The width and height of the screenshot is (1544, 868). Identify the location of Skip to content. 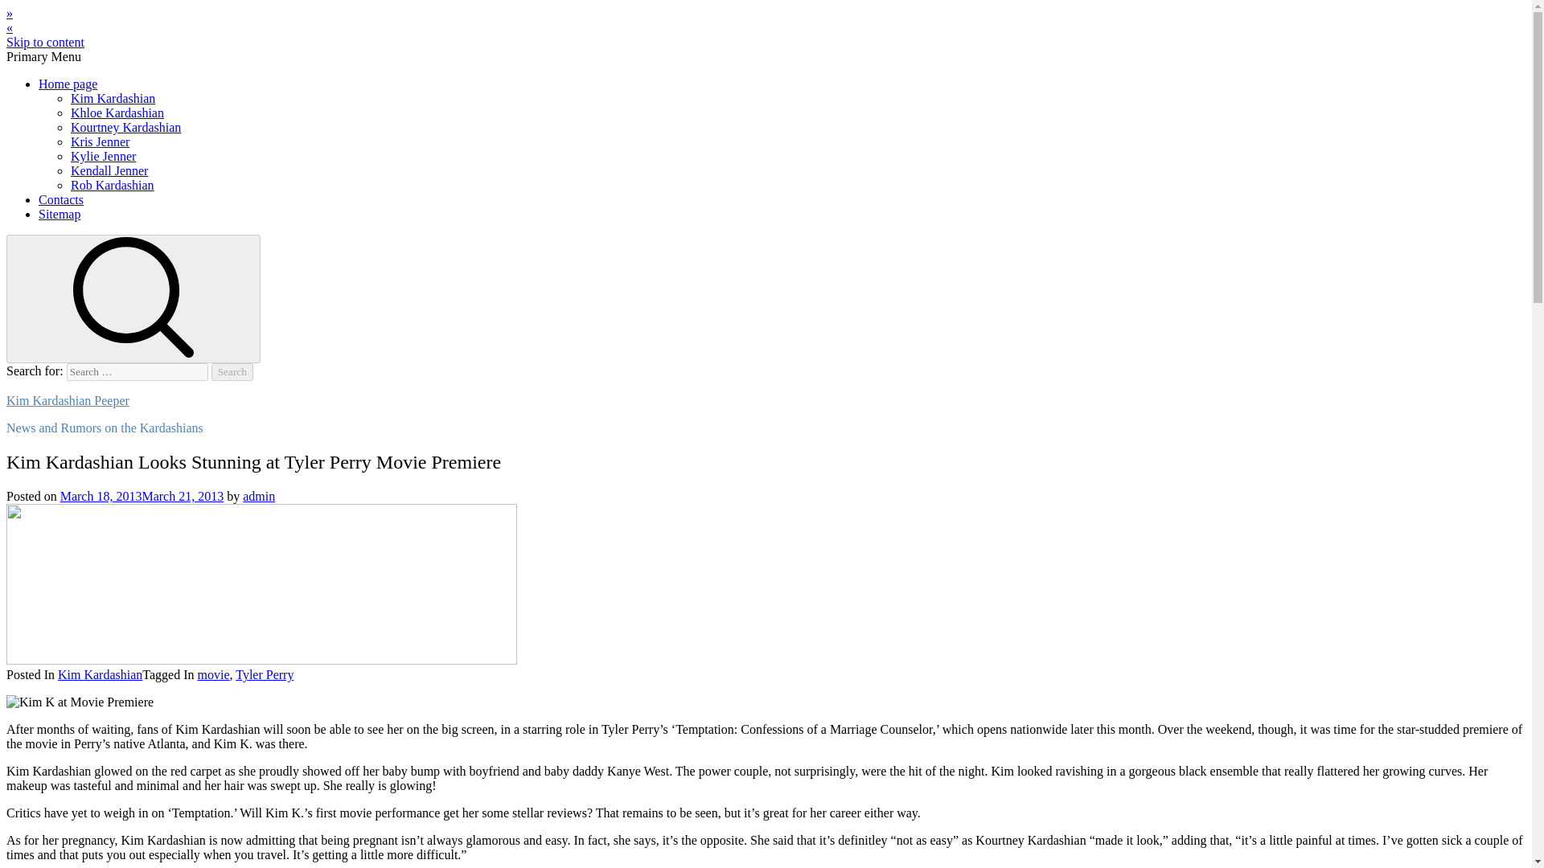
(45, 42).